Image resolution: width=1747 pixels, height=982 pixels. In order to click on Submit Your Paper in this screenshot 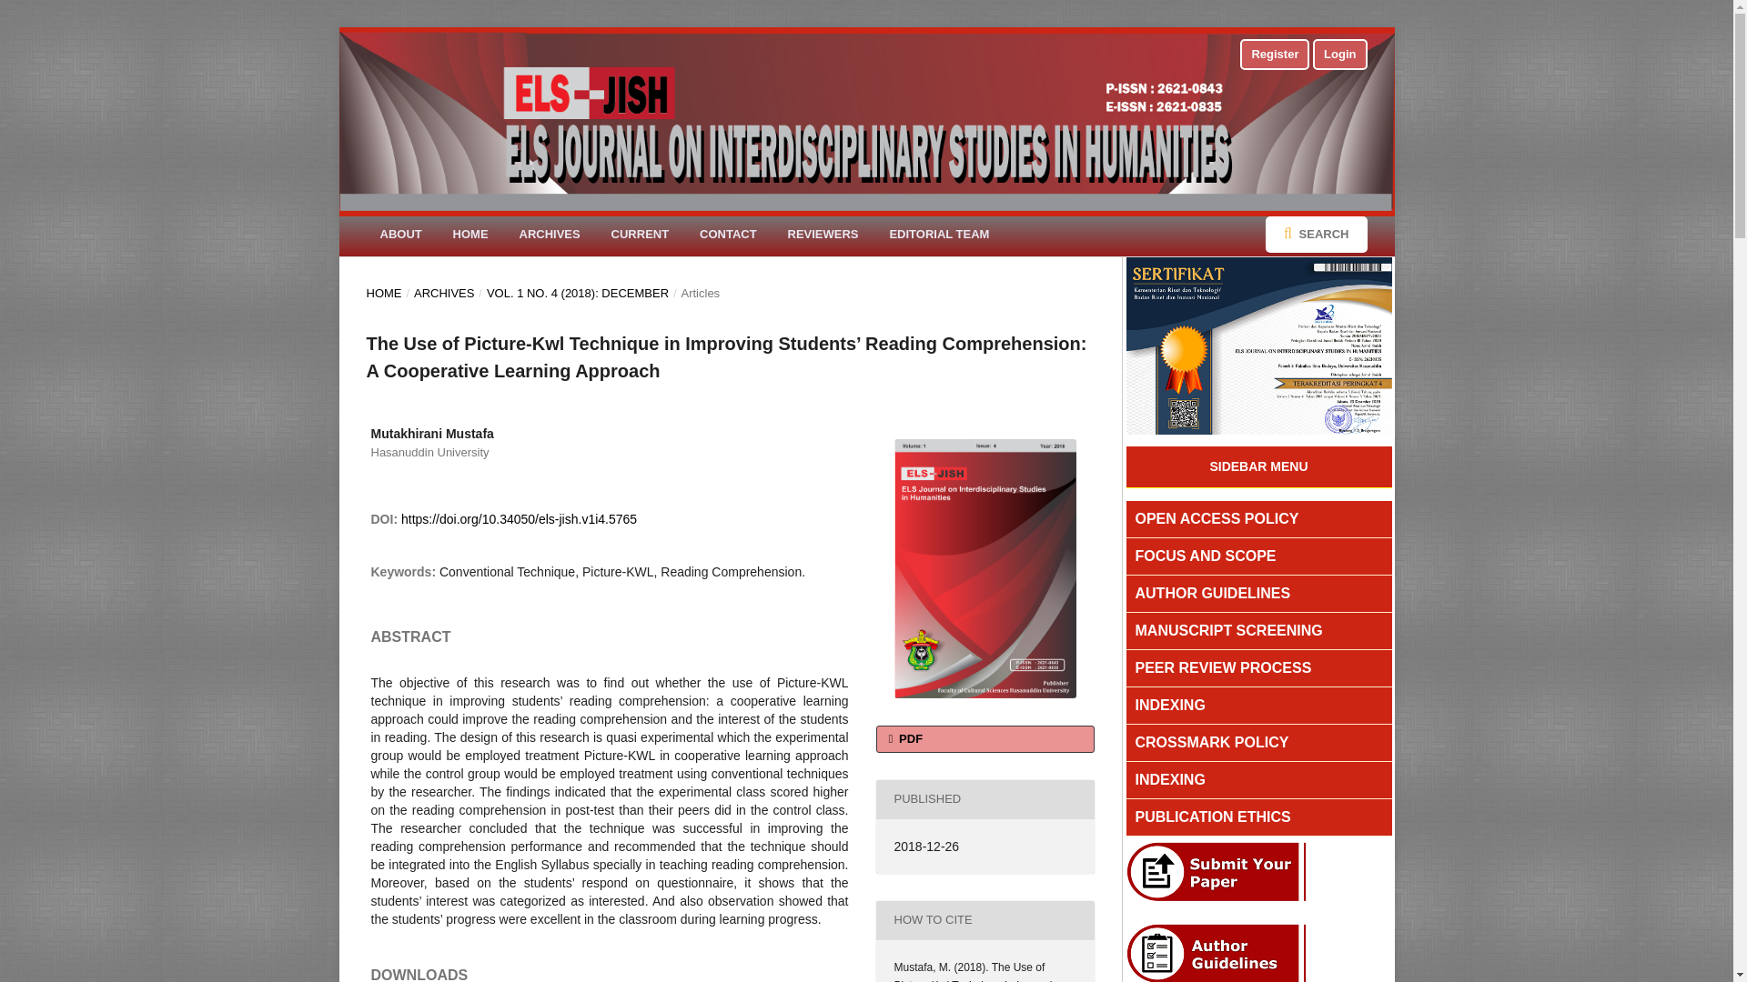, I will do `click(1221, 897)`.